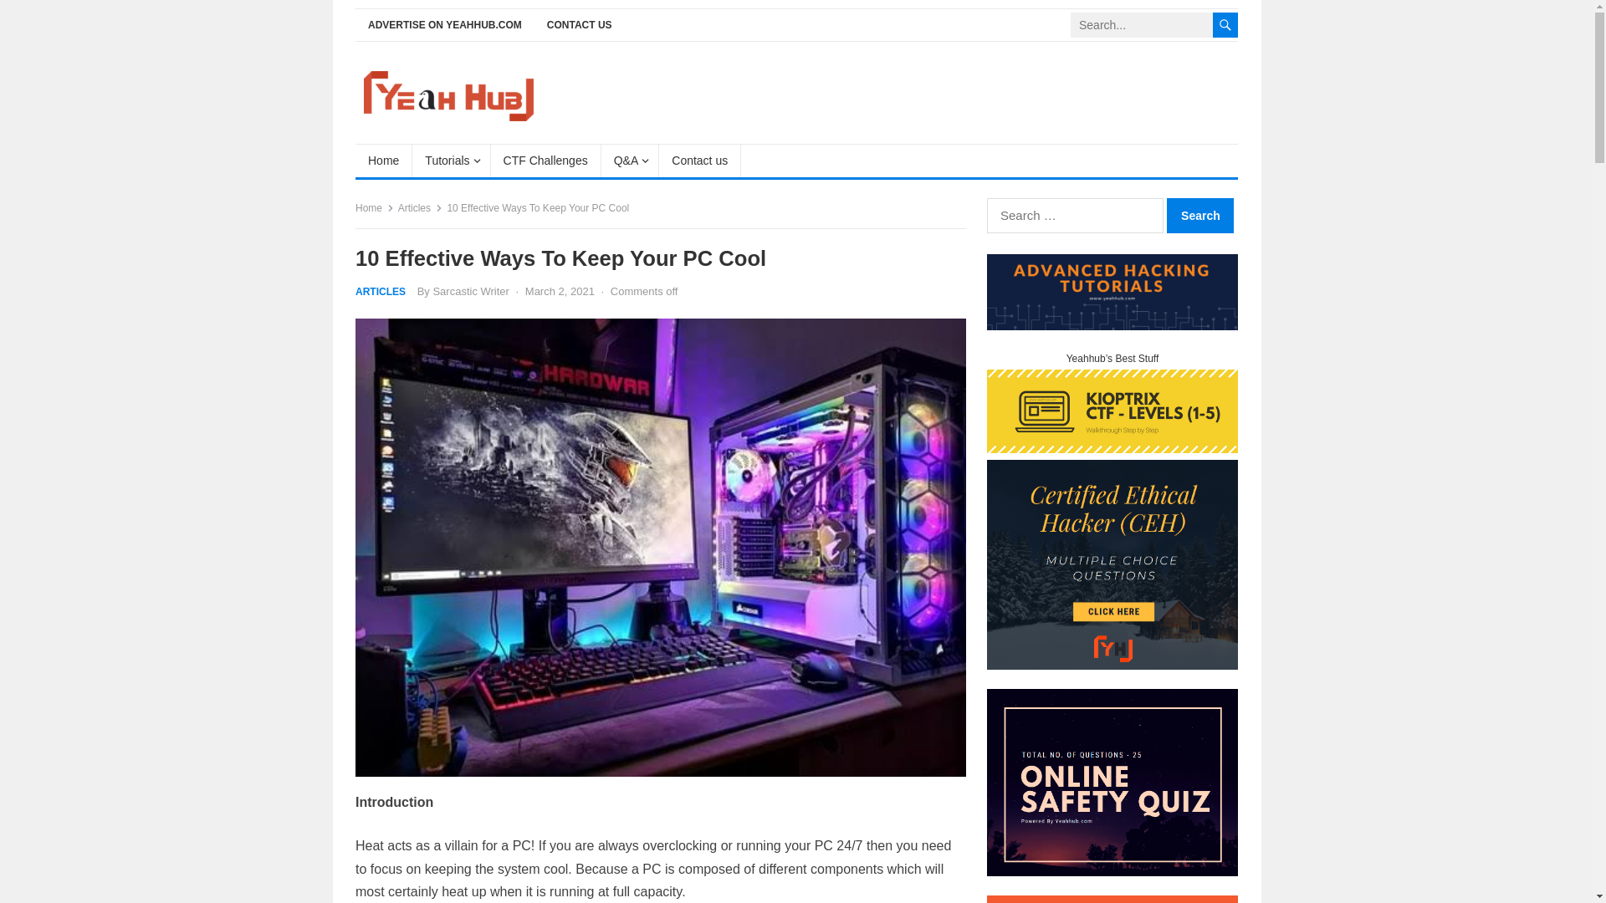 This screenshot has width=1606, height=903. I want to click on Contact us, so click(699, 160).